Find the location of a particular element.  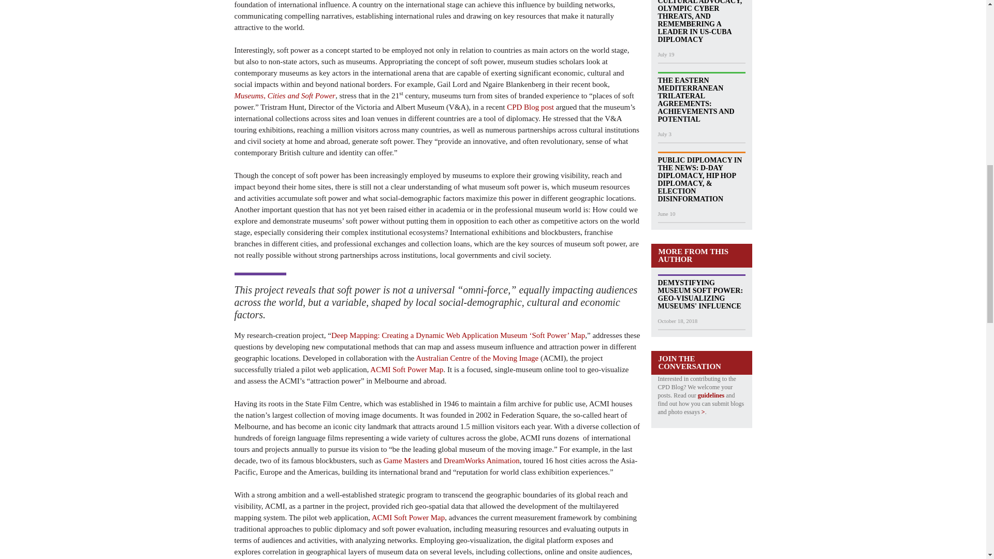

DreamWorks Animation is located at coordinates (481, 461).